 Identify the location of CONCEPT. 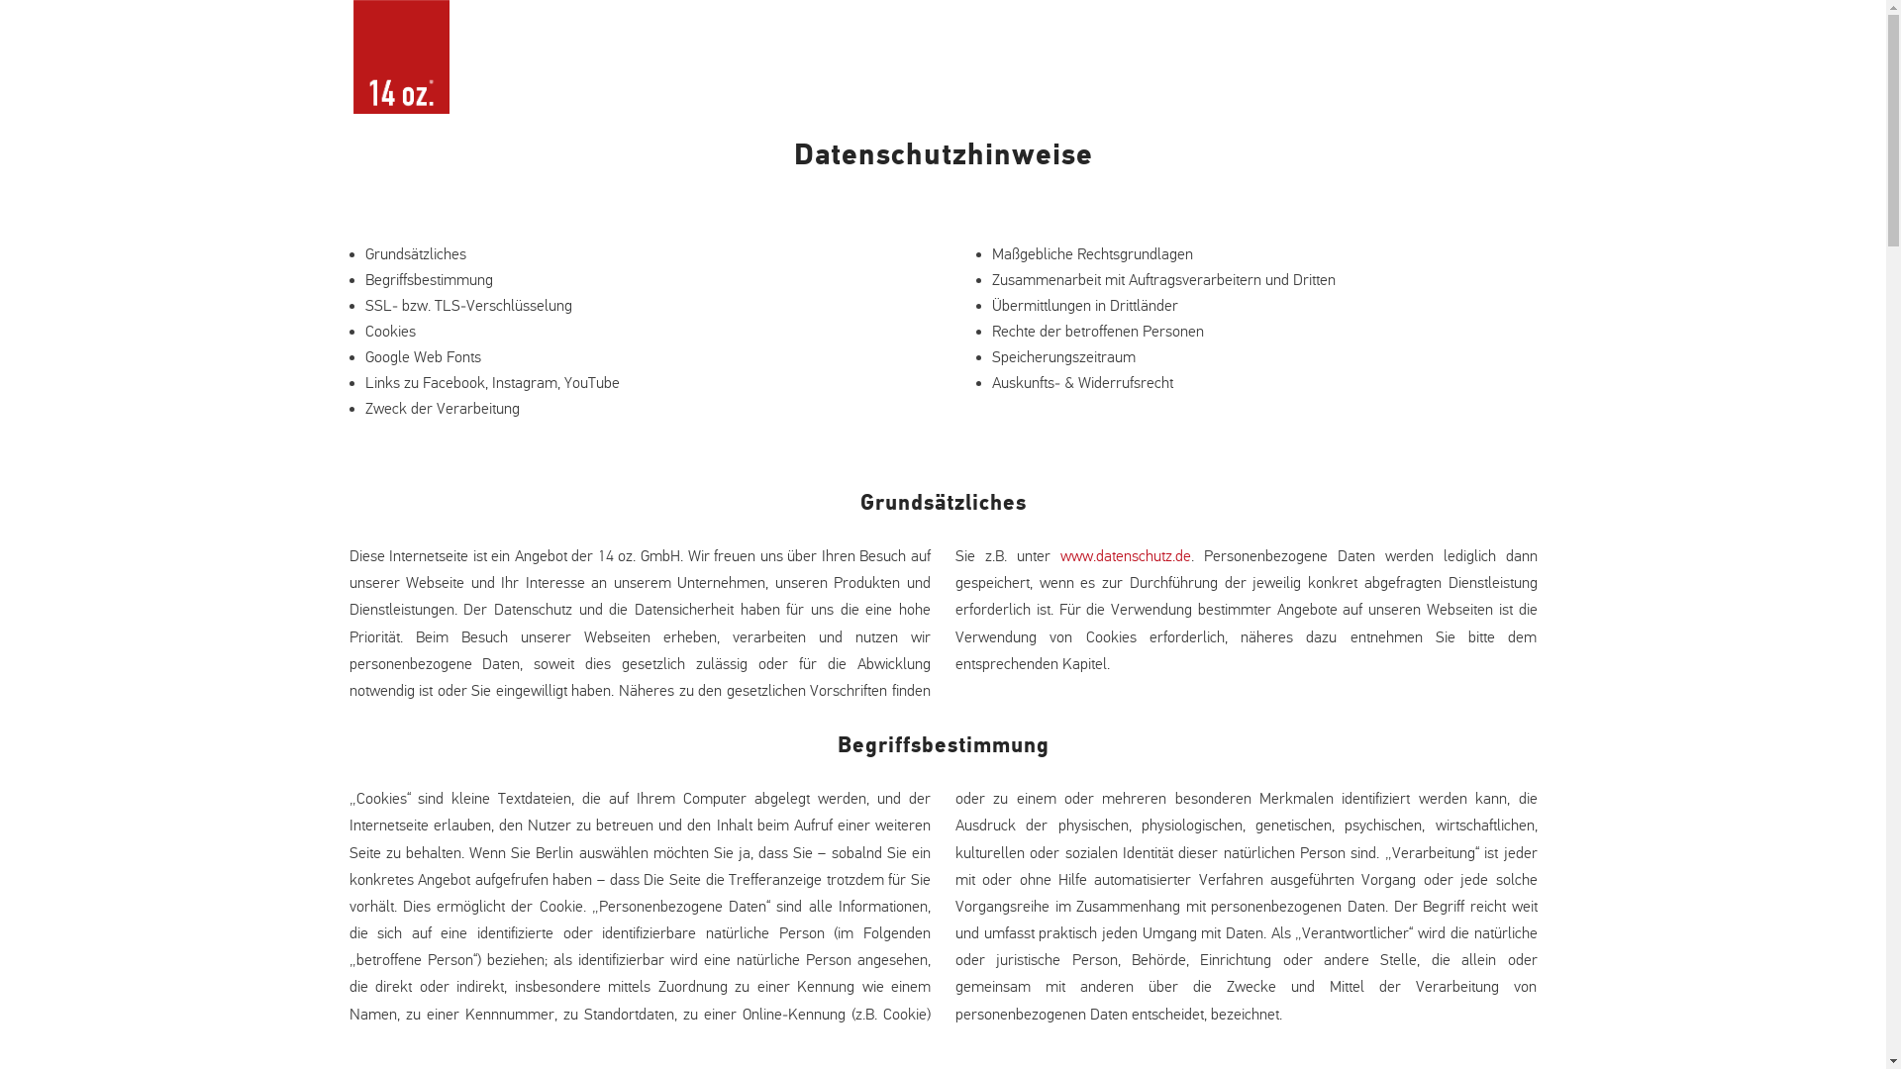
(1250, 81).